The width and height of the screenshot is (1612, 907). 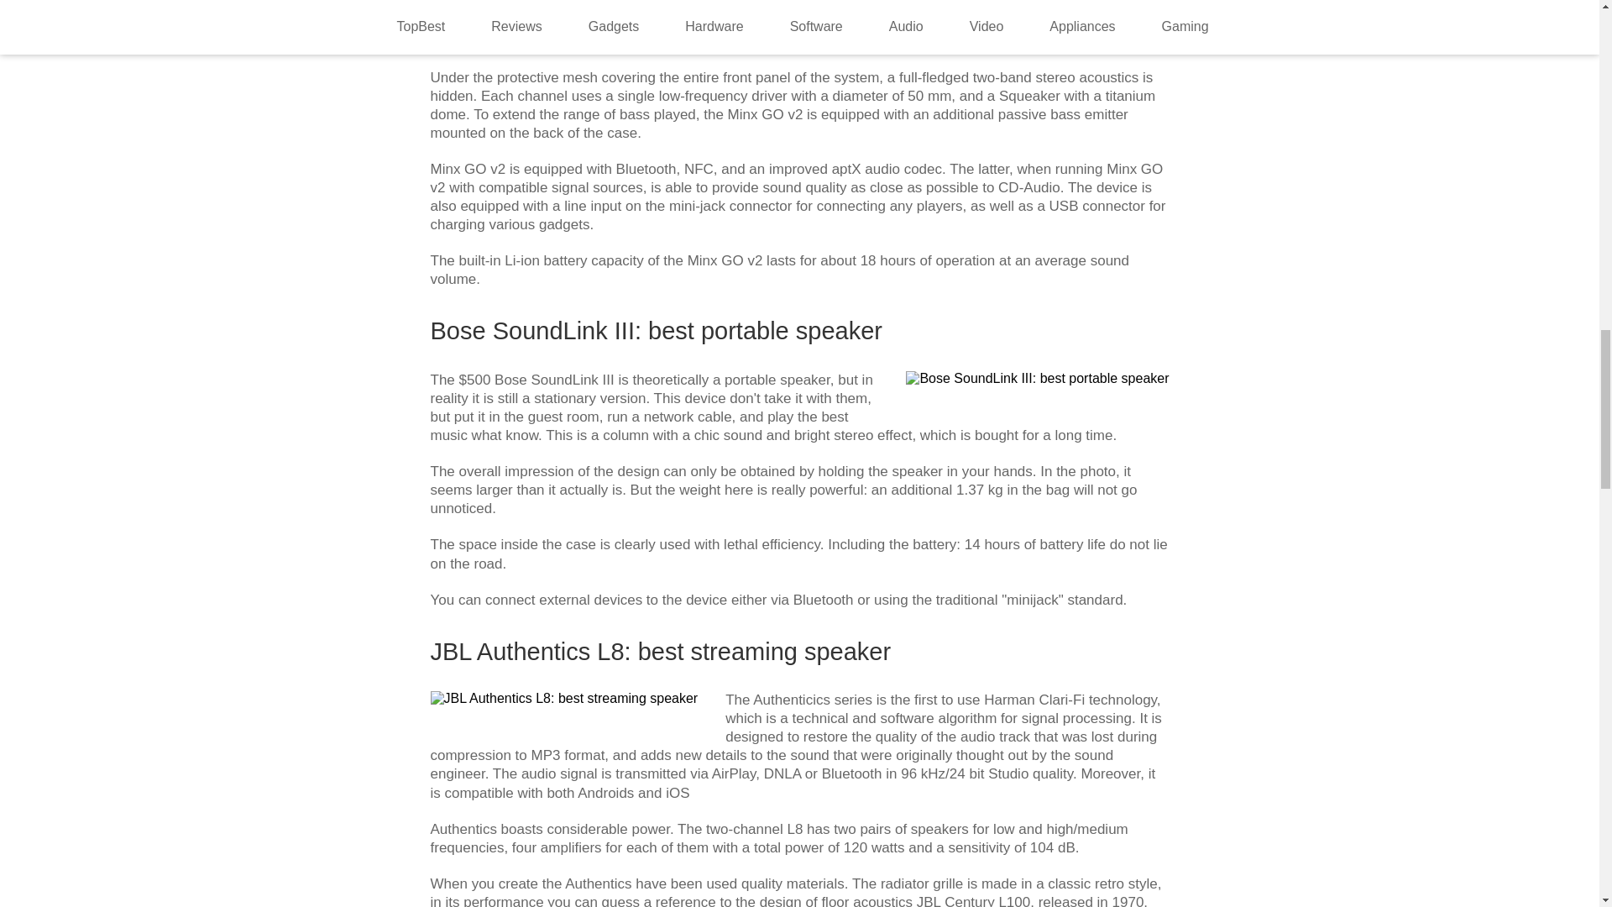 What do you see at coordinates (576, 13) in the screenshot?
I see `Cambridge Audio Minx GO V2: best home speaker` at bounding box center [576, 13].